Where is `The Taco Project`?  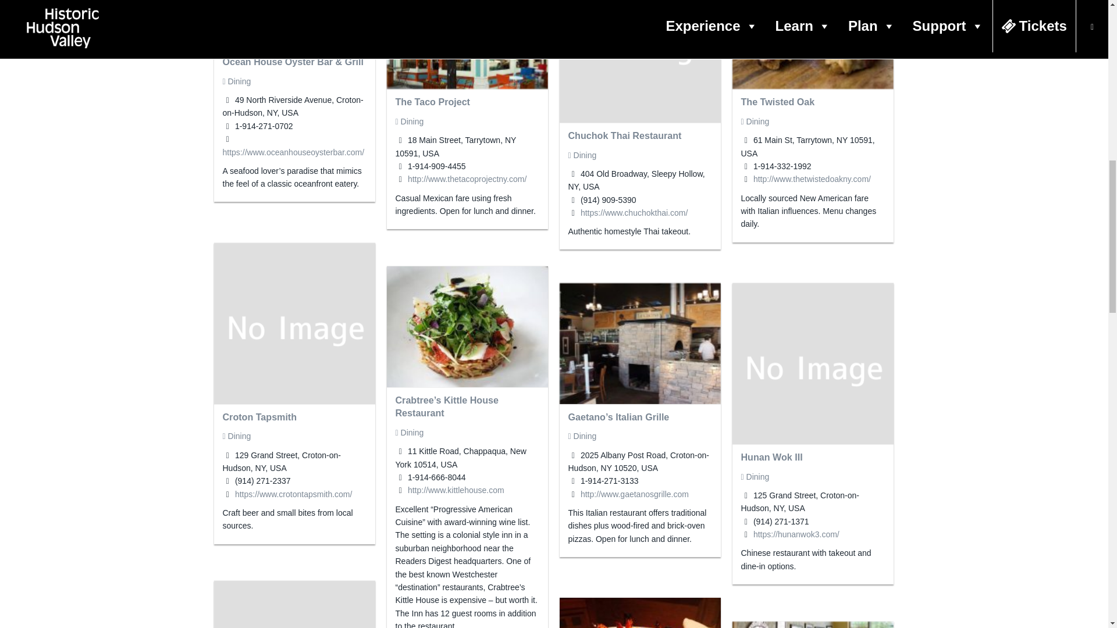 The Taco Project is located at coordinates (433, 101).